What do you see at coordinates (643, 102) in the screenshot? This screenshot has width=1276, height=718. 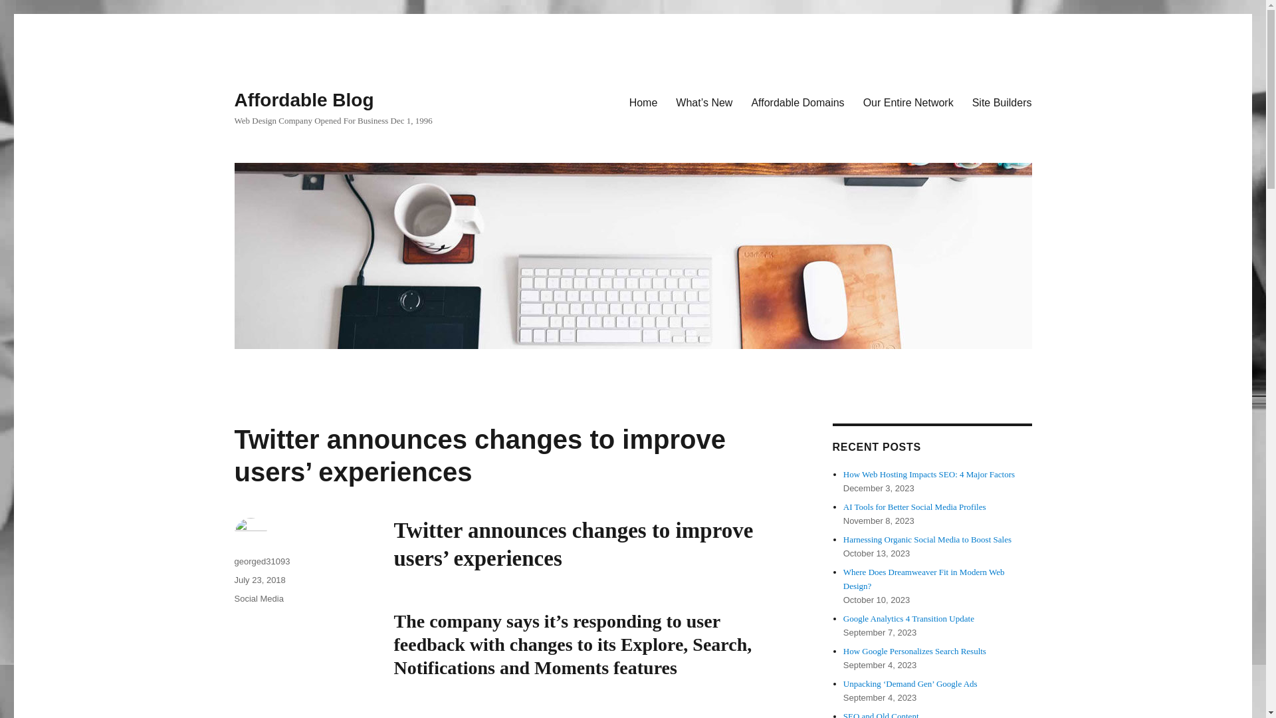 I see `Home` at bounding box center [643, 102].